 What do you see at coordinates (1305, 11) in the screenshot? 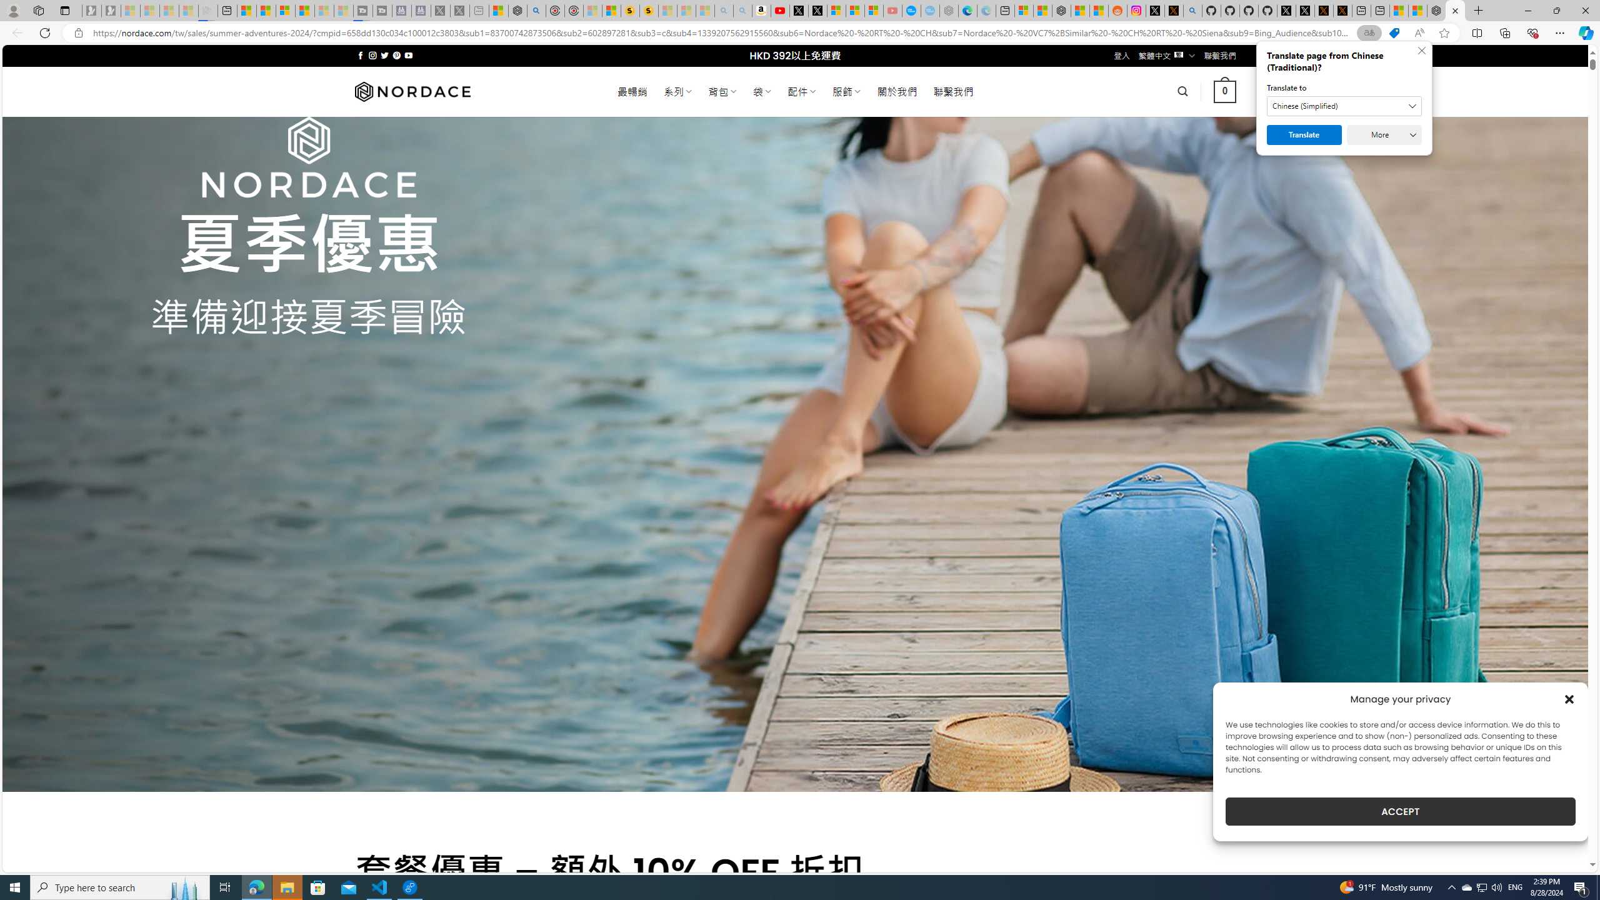
I see `GitHub (@github) / X` at bounding box center [1305, 11].